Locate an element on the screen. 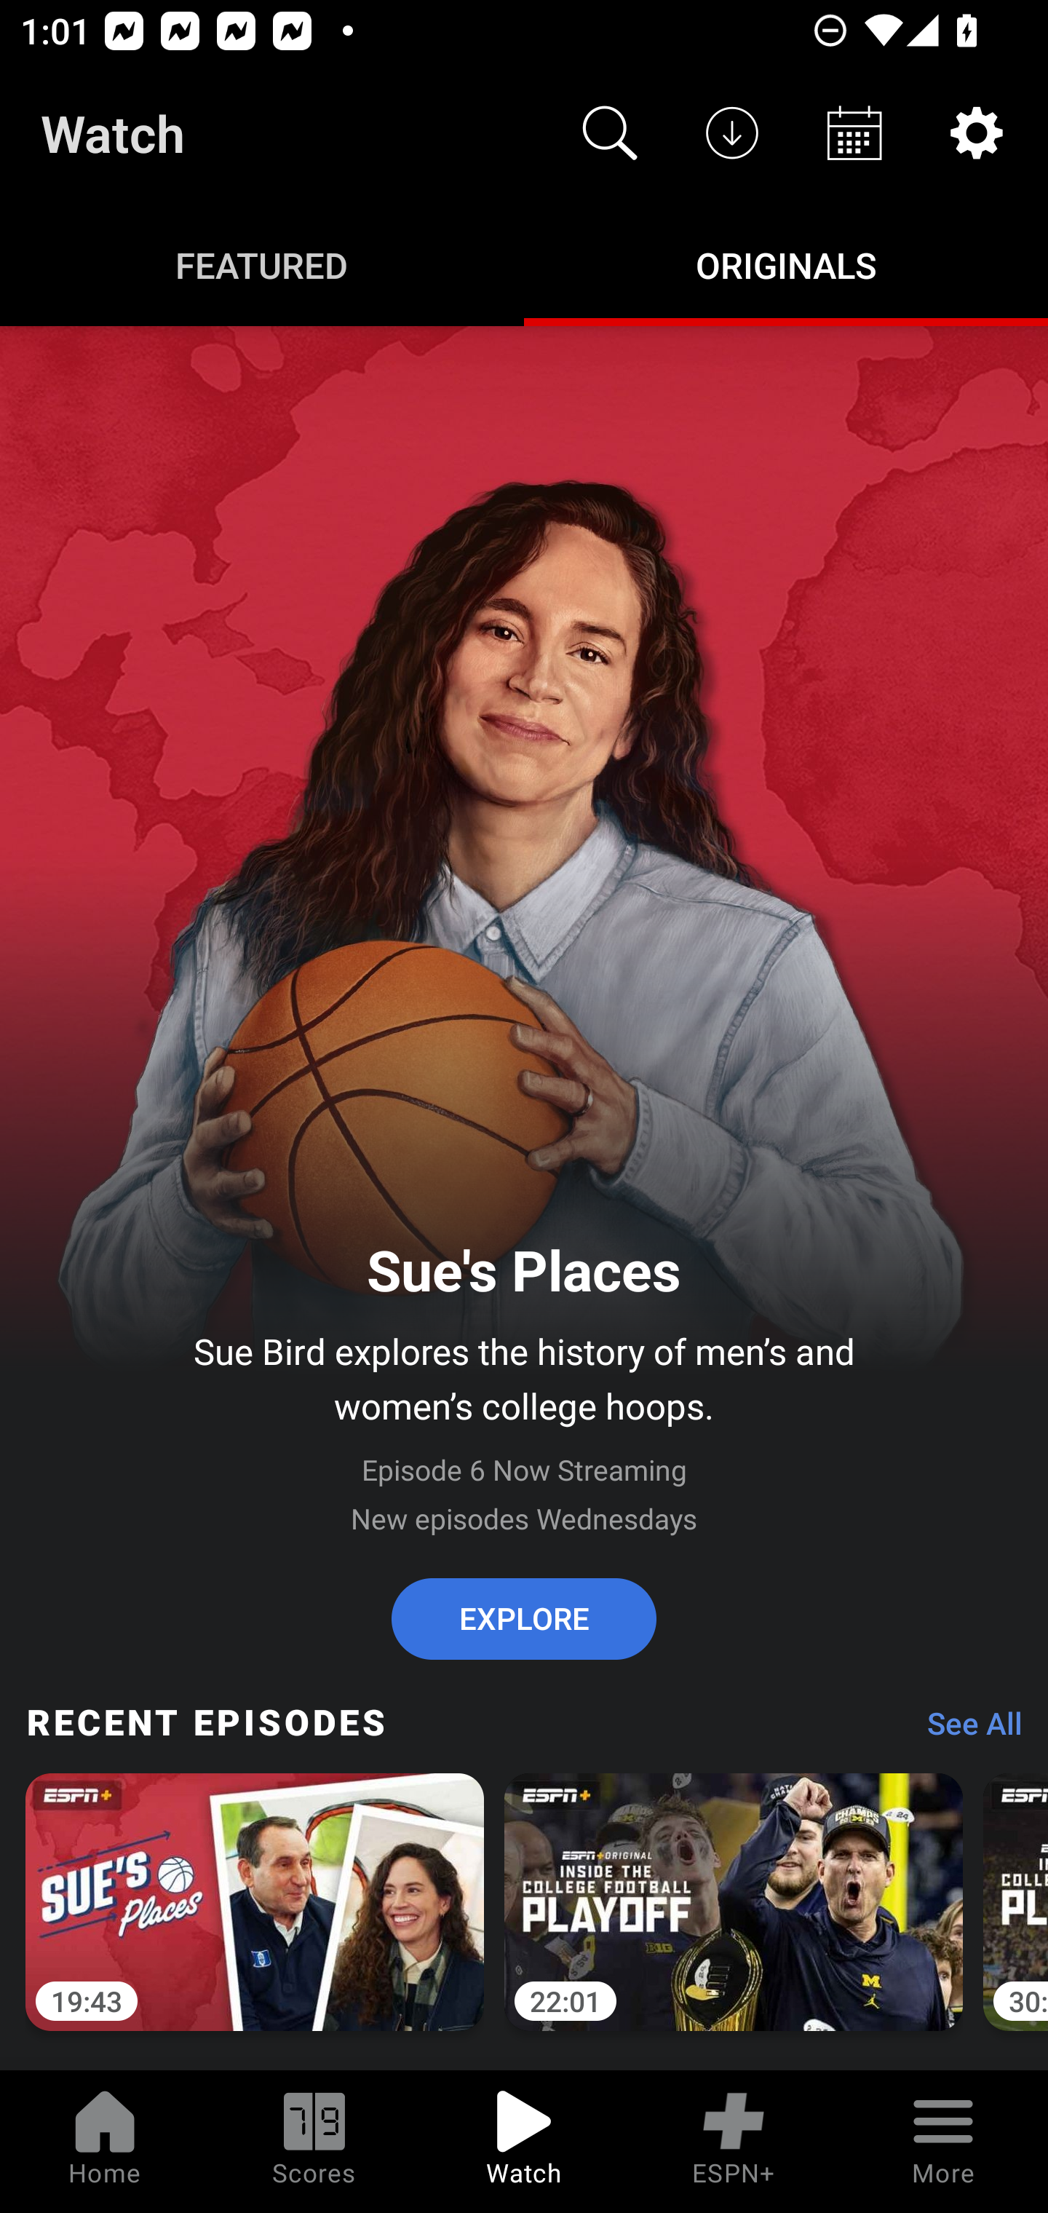 Image resolution: width=1048 pixels, height=2213 pixels. Settings is located at coordinates (977, 132).